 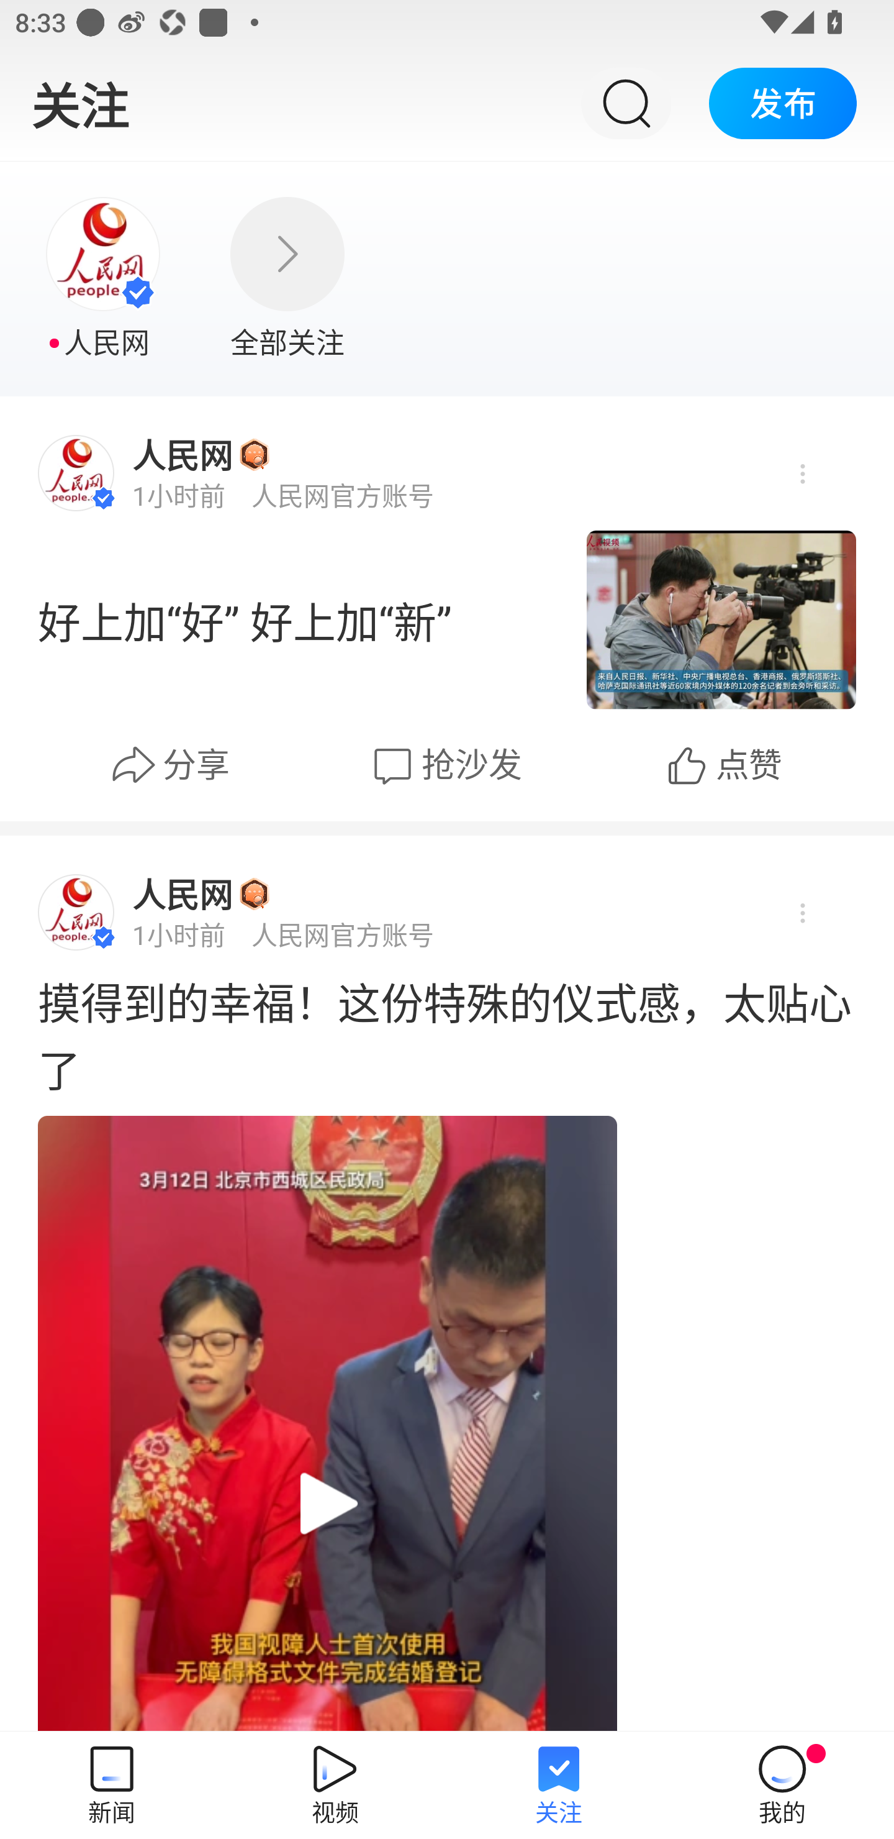 What do you see at coordinates (447, 1034) in the screenshot?
I see `摸得到的幸福！这份特殊的仪式感，太贴心了` at bounding box center [447, 1034].